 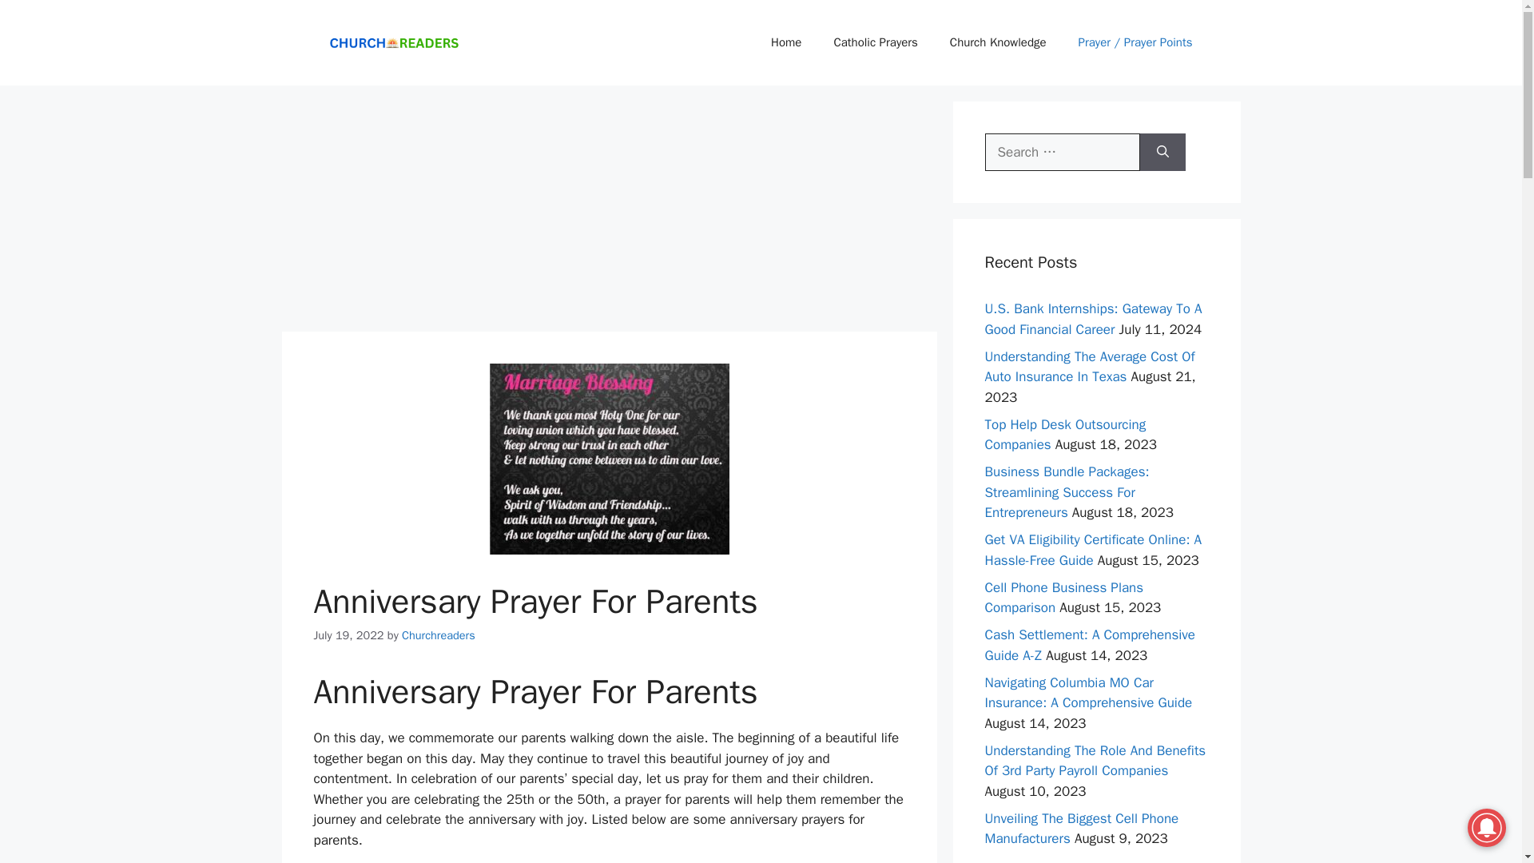 What do you see at coordinates (1090, 645) in the screenshot?
I see `Cash Settlement: A Comprehensive Guide A-Z` at bounding box center [1090, 645].